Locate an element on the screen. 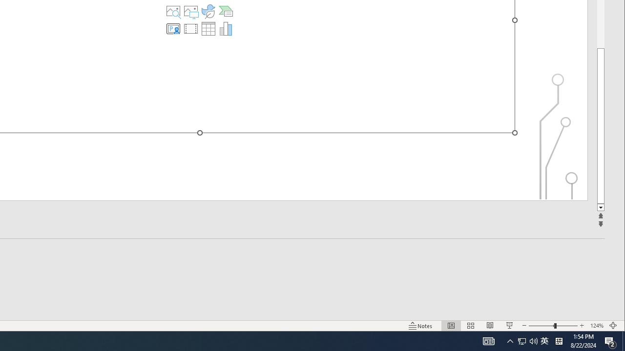 The image size is (625, 351). Notification Chevron is located at coordinates (510, 341).